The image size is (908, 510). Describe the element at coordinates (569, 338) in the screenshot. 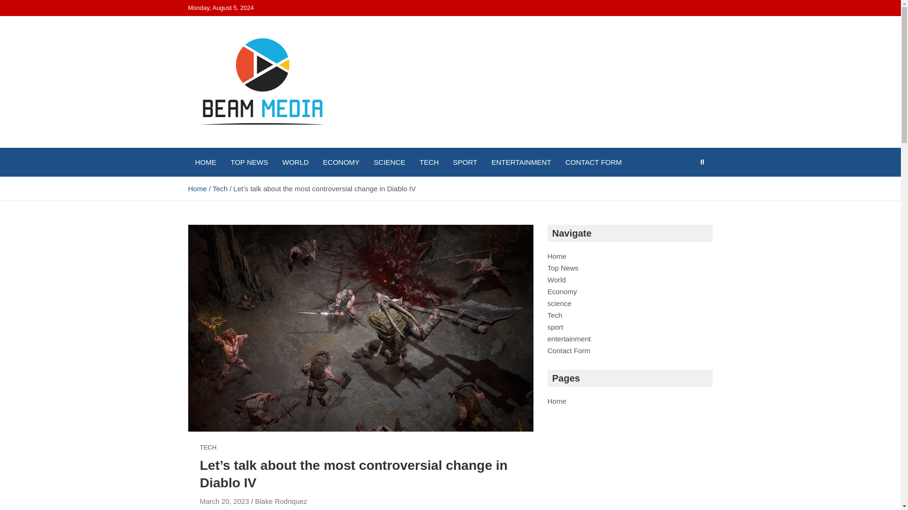

I see `entertainment` at that location.